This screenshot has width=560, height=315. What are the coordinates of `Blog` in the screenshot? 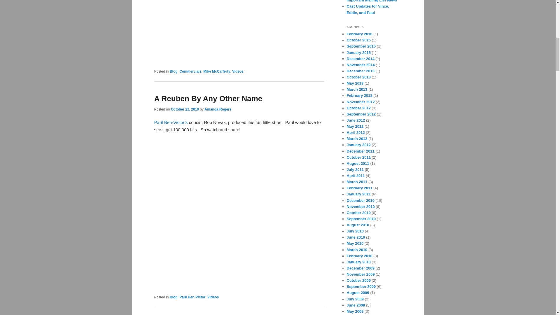 It's located at (173, 297).